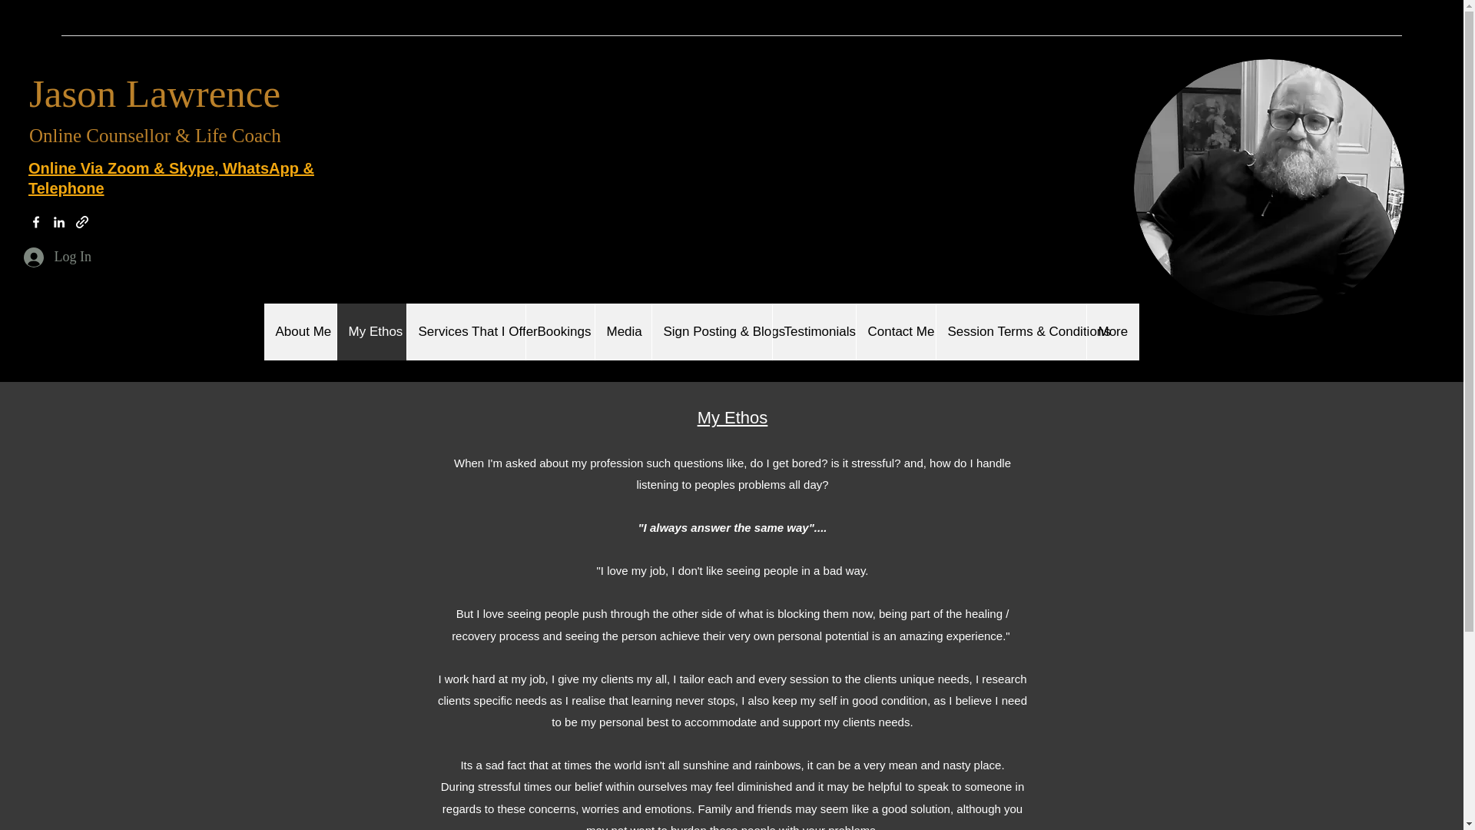 This screenshot has height=830, width=1475. What do you see at coordinates (57, 257) in the screenshot?
I see `Log In` at bounding box center [57, 257].